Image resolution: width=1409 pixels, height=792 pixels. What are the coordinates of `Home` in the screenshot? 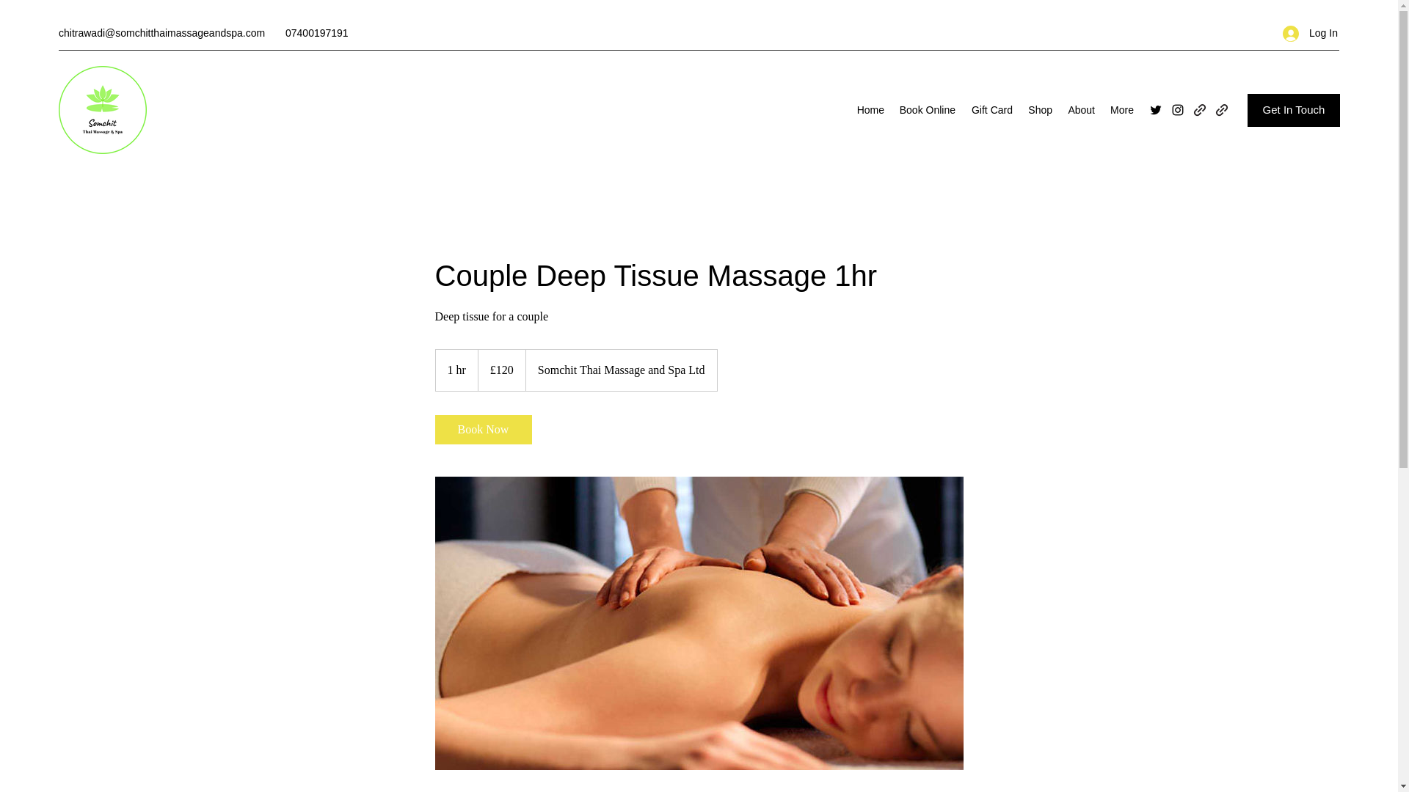 It's located at (870, 110).